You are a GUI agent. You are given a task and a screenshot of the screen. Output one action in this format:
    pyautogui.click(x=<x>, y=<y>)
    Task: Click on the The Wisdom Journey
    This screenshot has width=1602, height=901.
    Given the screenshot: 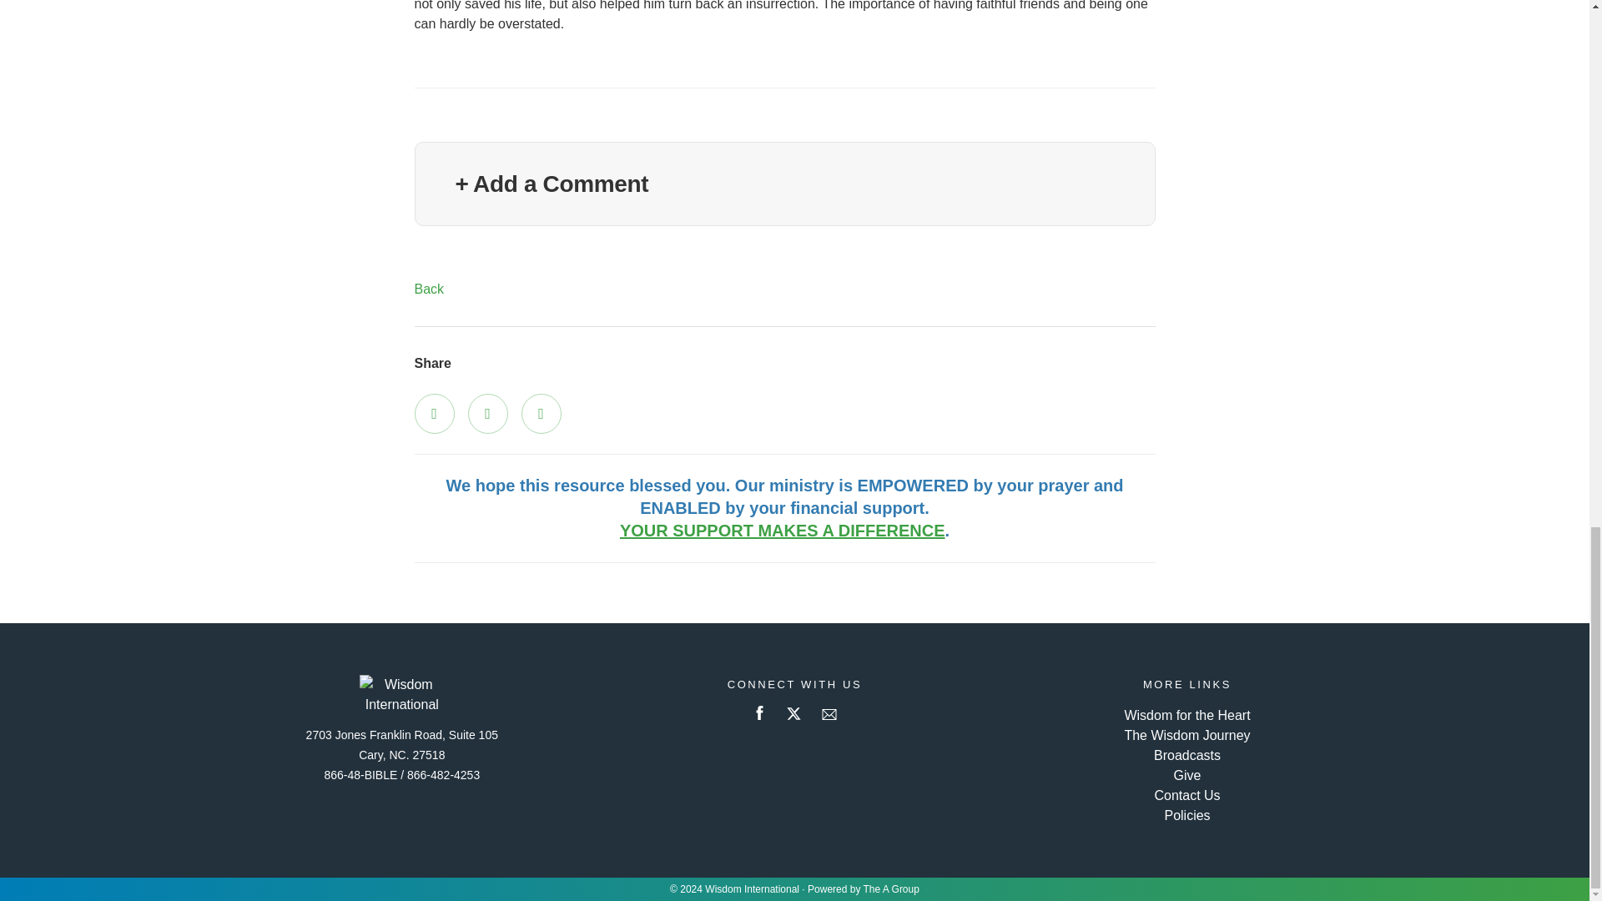 What is the action you would take?
    pyautogui.click(x=1186, y=734)
    